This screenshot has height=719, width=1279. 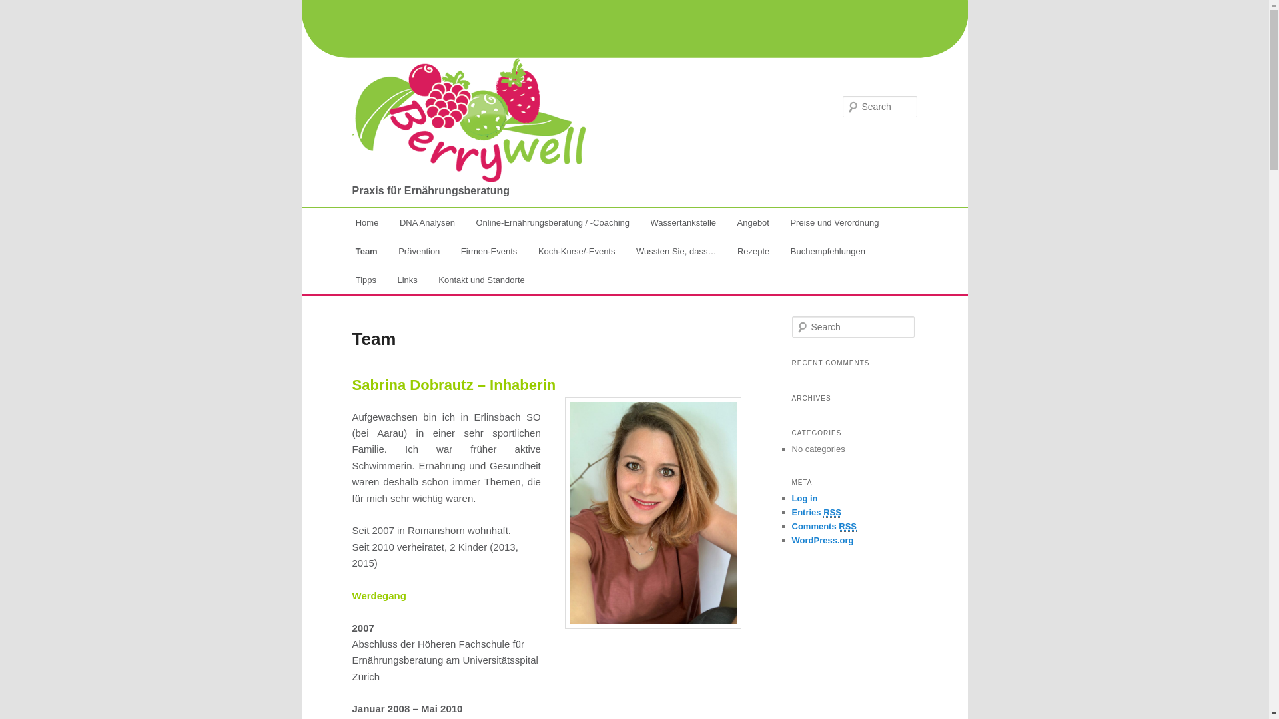 I want to click on Buchempfehlungen, so click(x=828, y=252).